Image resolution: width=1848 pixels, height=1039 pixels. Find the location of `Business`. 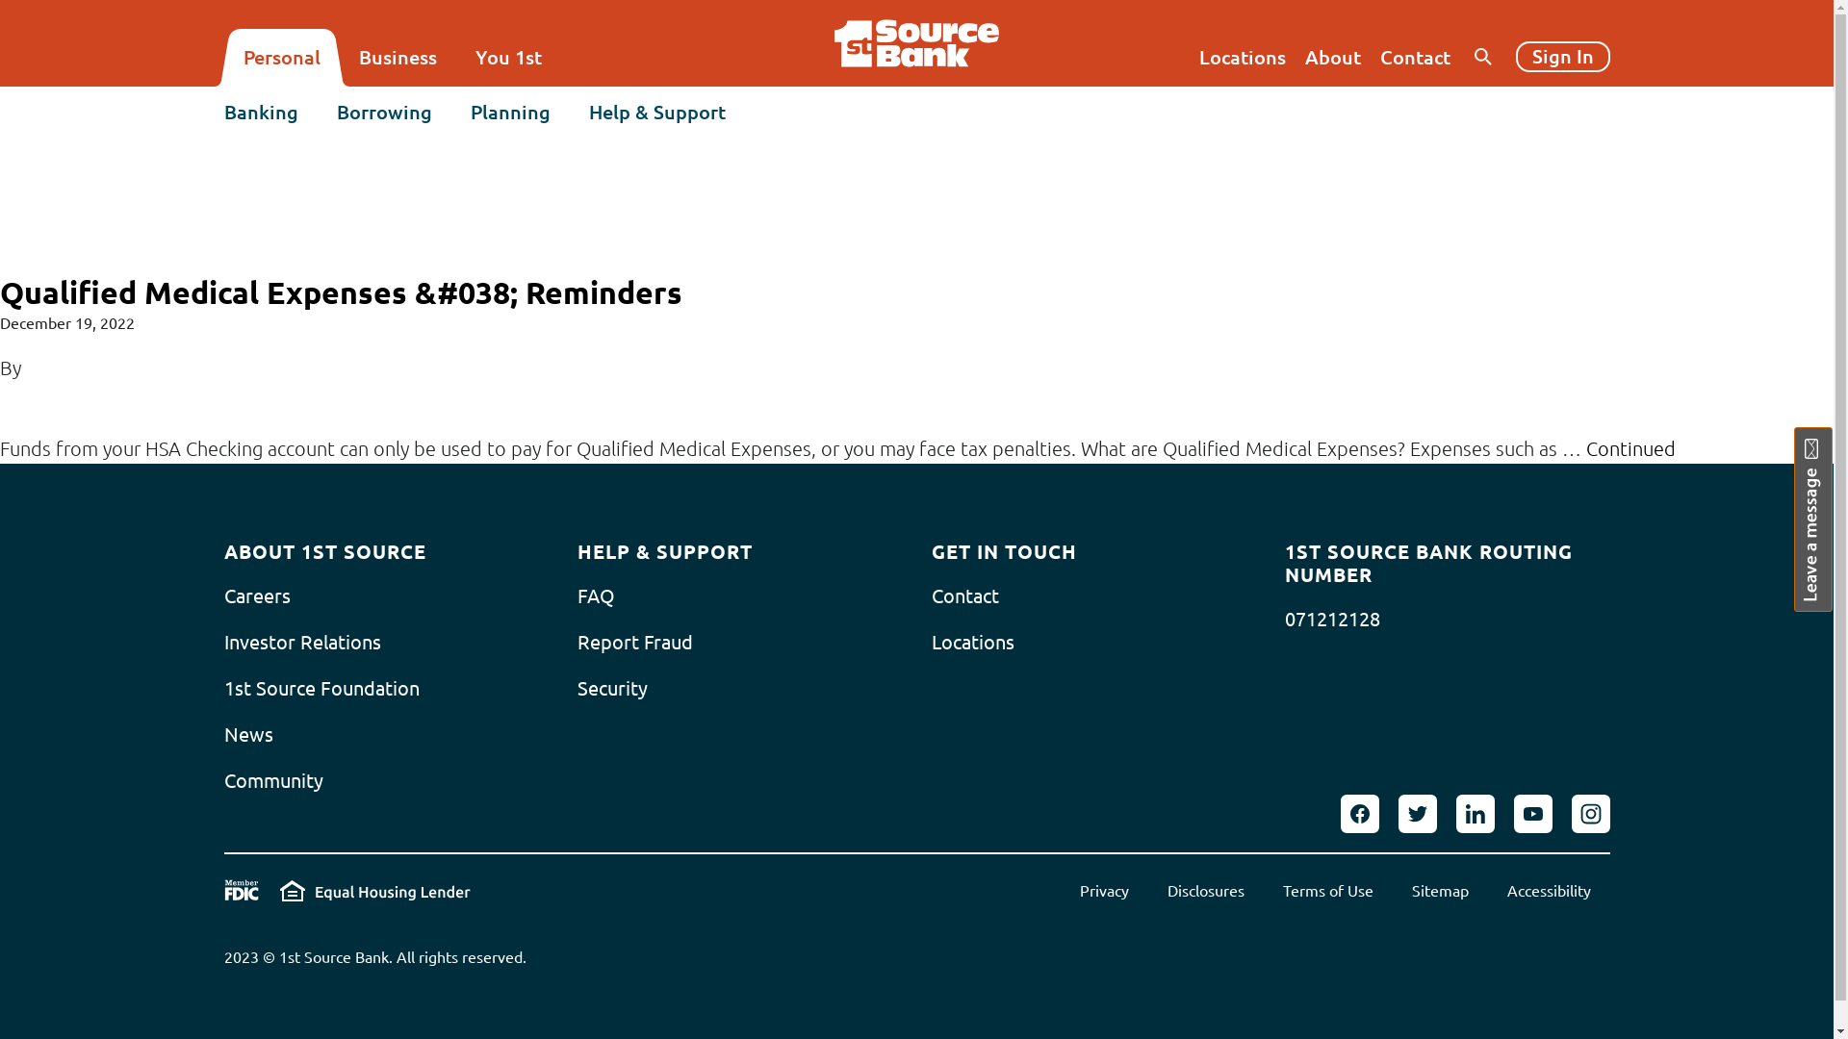

Business is located at coordinates (397, 58).